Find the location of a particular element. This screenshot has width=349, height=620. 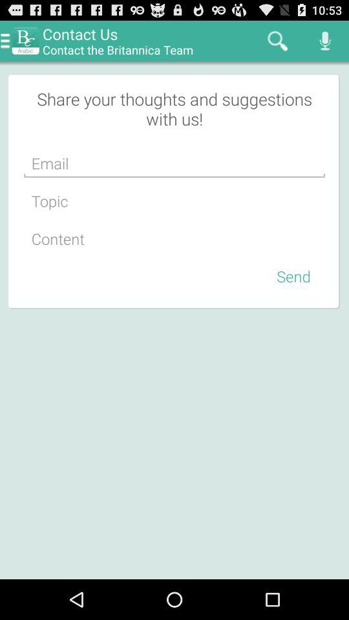

tap item next to the contact the britannica app is located at coordinates (278, 40).